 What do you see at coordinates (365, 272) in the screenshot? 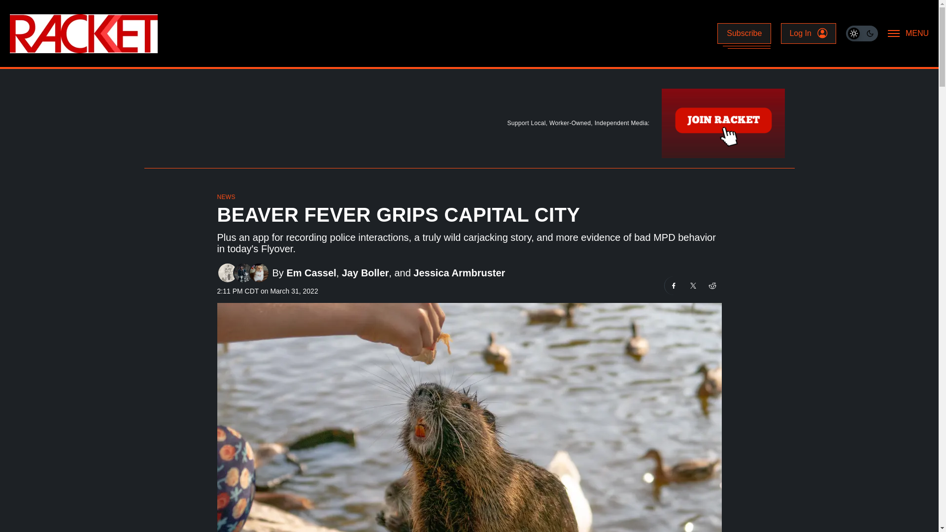
I see `Jay Boller` at bounding box center [365, 272].